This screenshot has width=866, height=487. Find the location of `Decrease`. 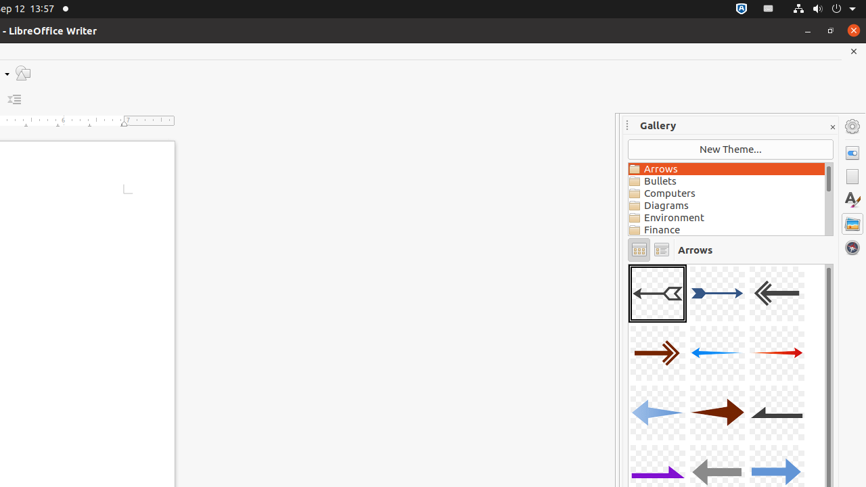

Decrease is located at coordinates (15, 100).